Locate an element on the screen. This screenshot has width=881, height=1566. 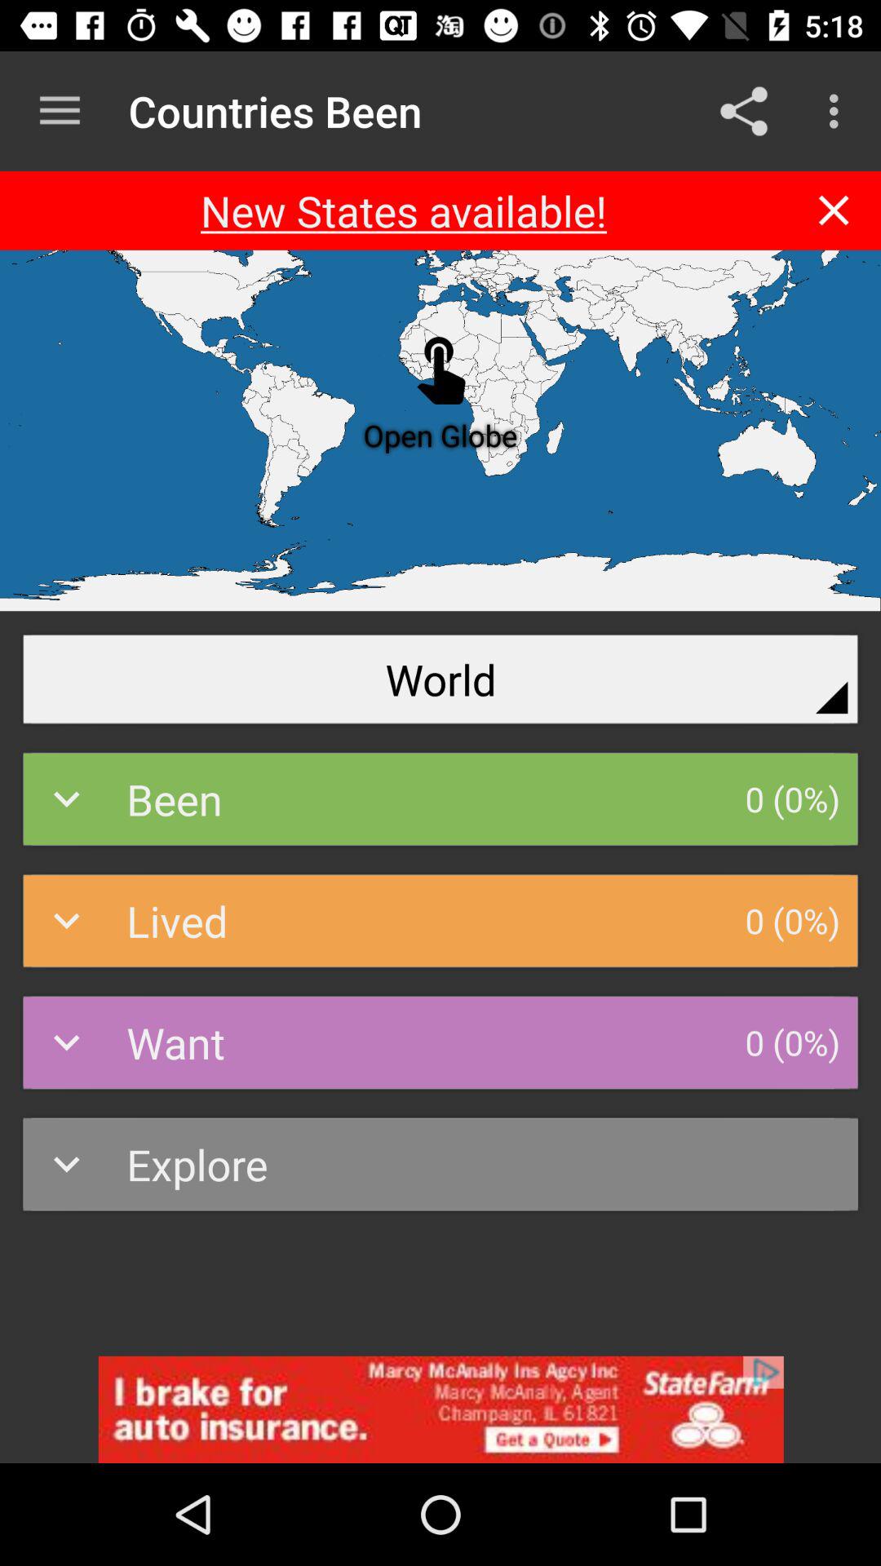
closeing the file is located at coordinates (834, 210).